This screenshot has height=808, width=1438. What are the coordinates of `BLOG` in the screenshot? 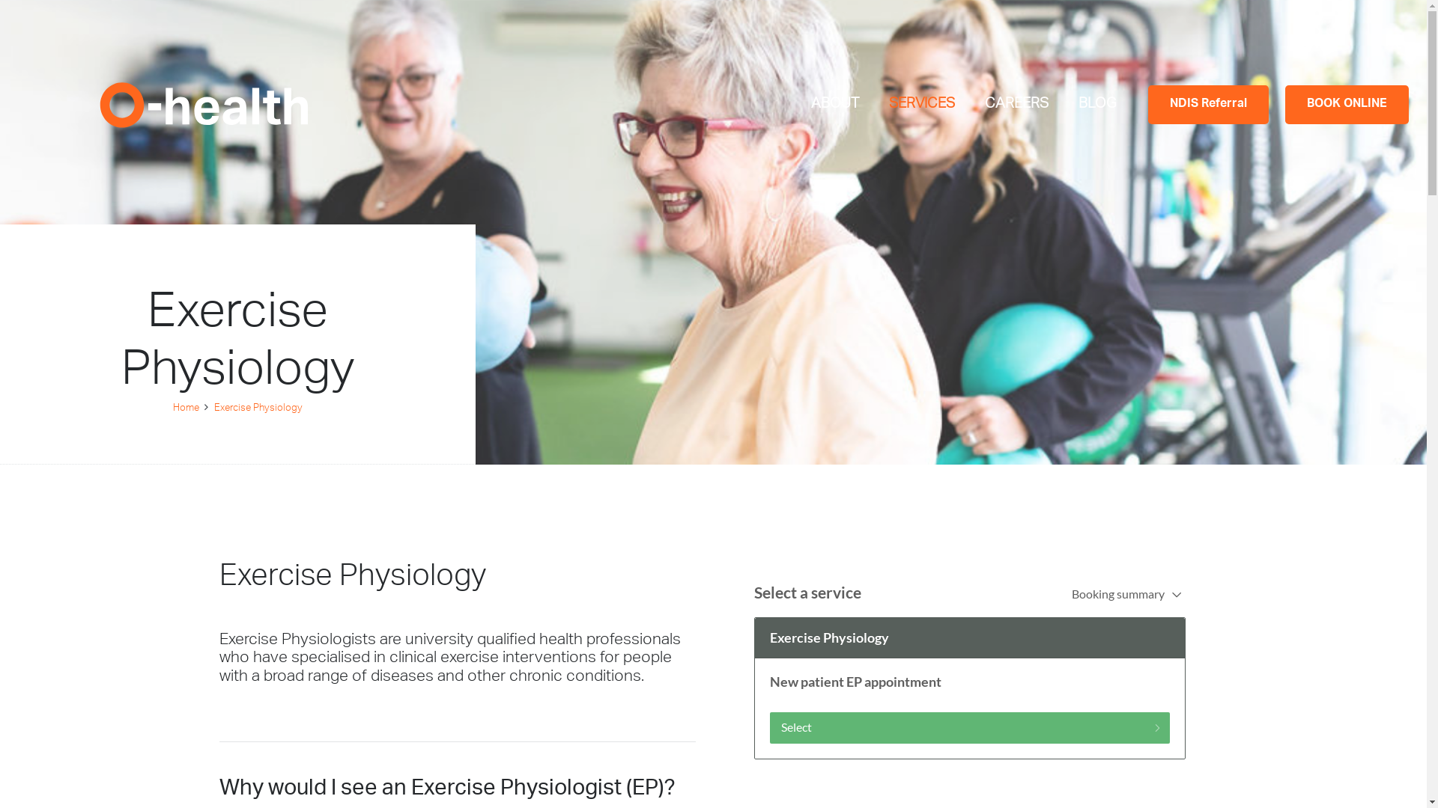 It's located at (1098, 105).